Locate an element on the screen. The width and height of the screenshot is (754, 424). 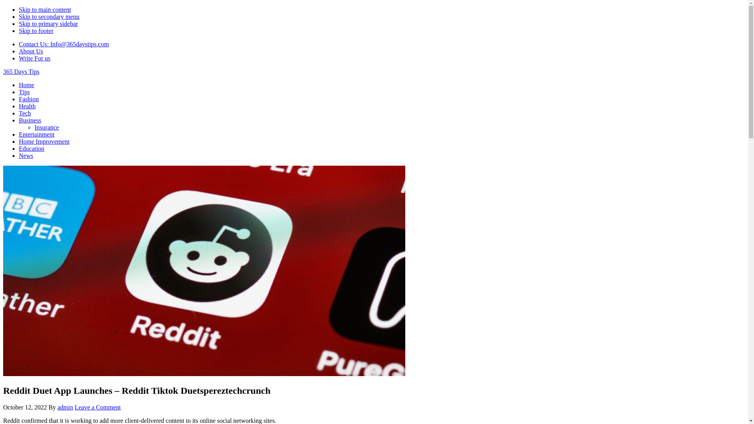
Home is located at coordinates (27, 85).